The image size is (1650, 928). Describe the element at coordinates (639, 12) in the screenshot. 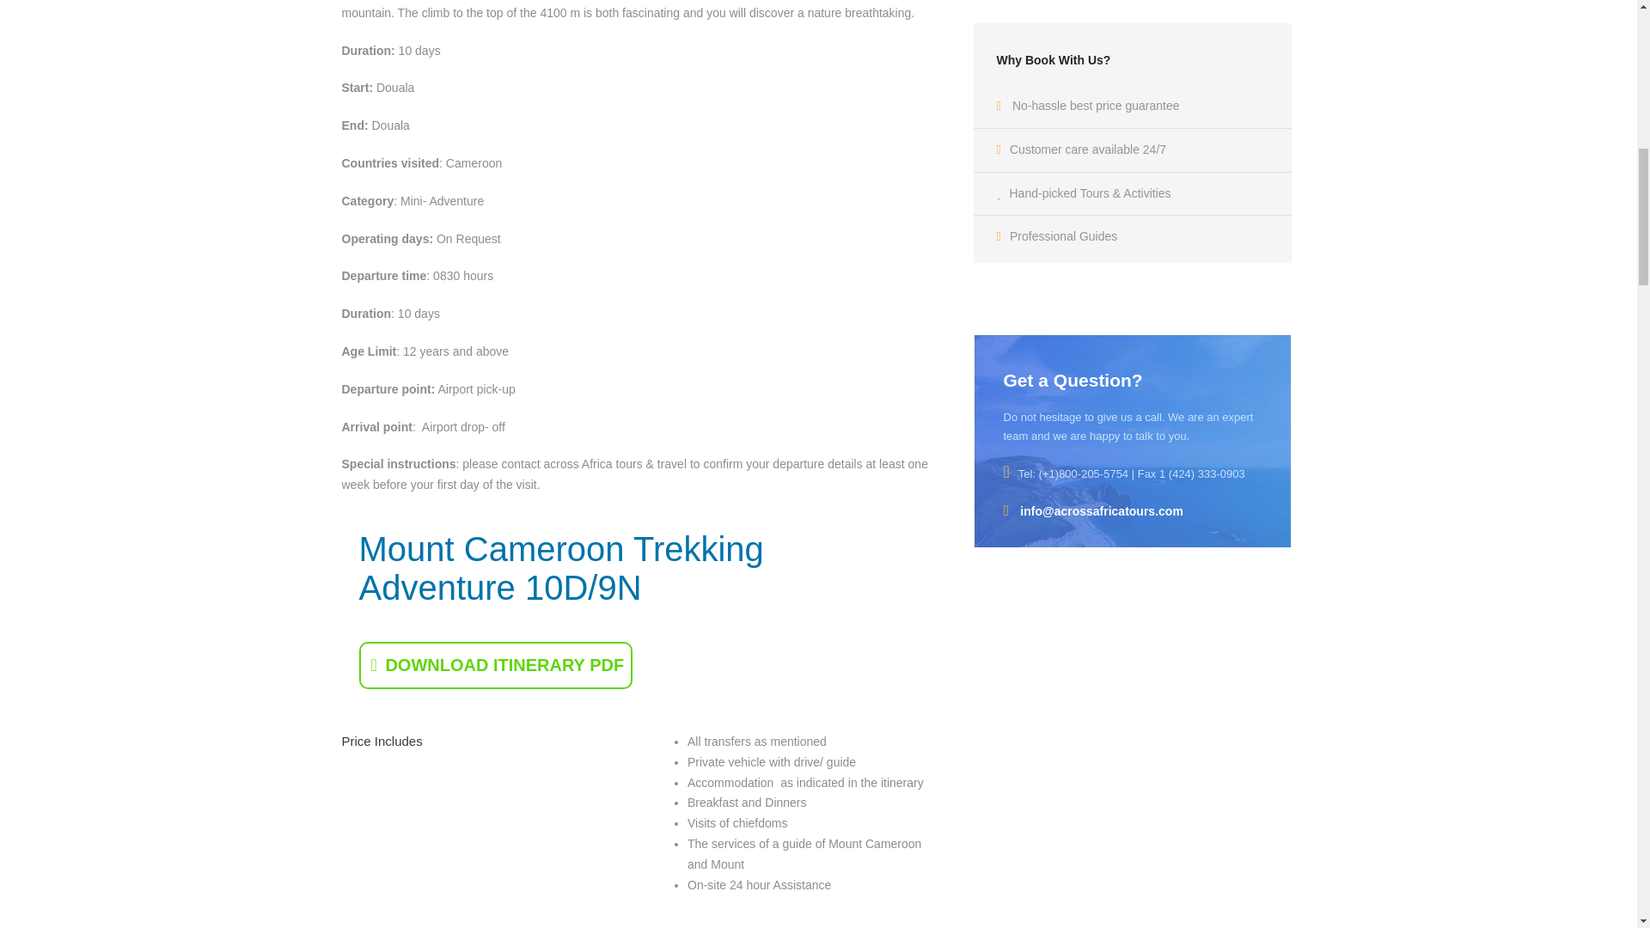

I see `Page 12` at that location.